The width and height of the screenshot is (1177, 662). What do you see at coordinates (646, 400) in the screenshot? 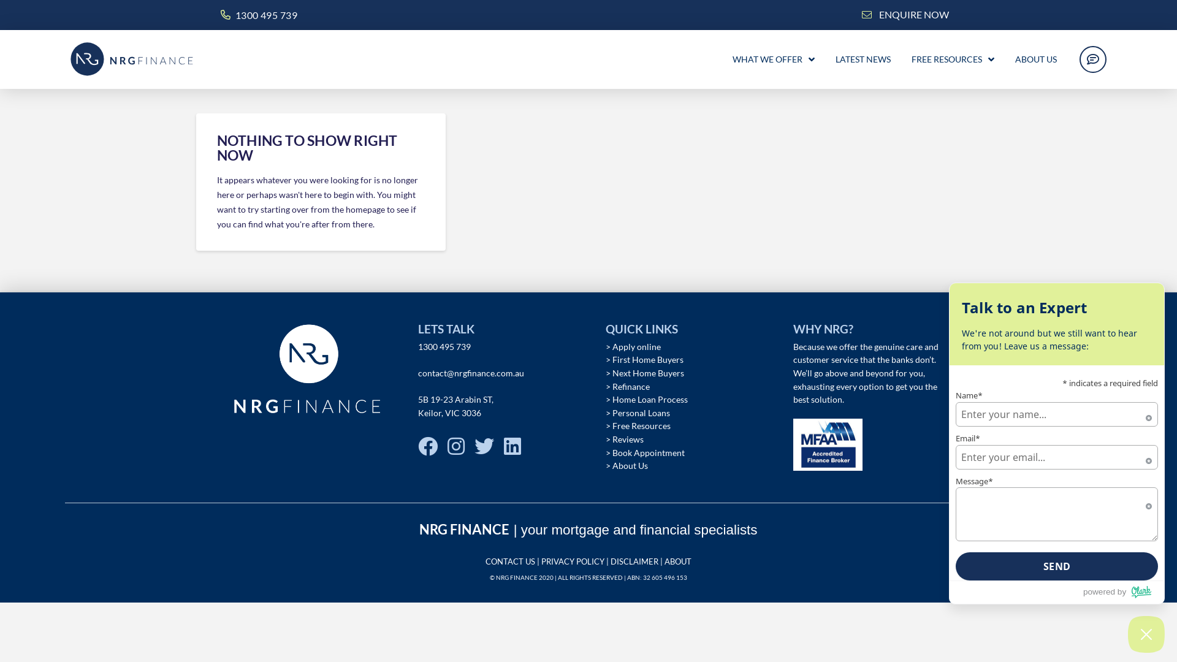
I see `> Home Loan Process` at bounding box center [646, 400].